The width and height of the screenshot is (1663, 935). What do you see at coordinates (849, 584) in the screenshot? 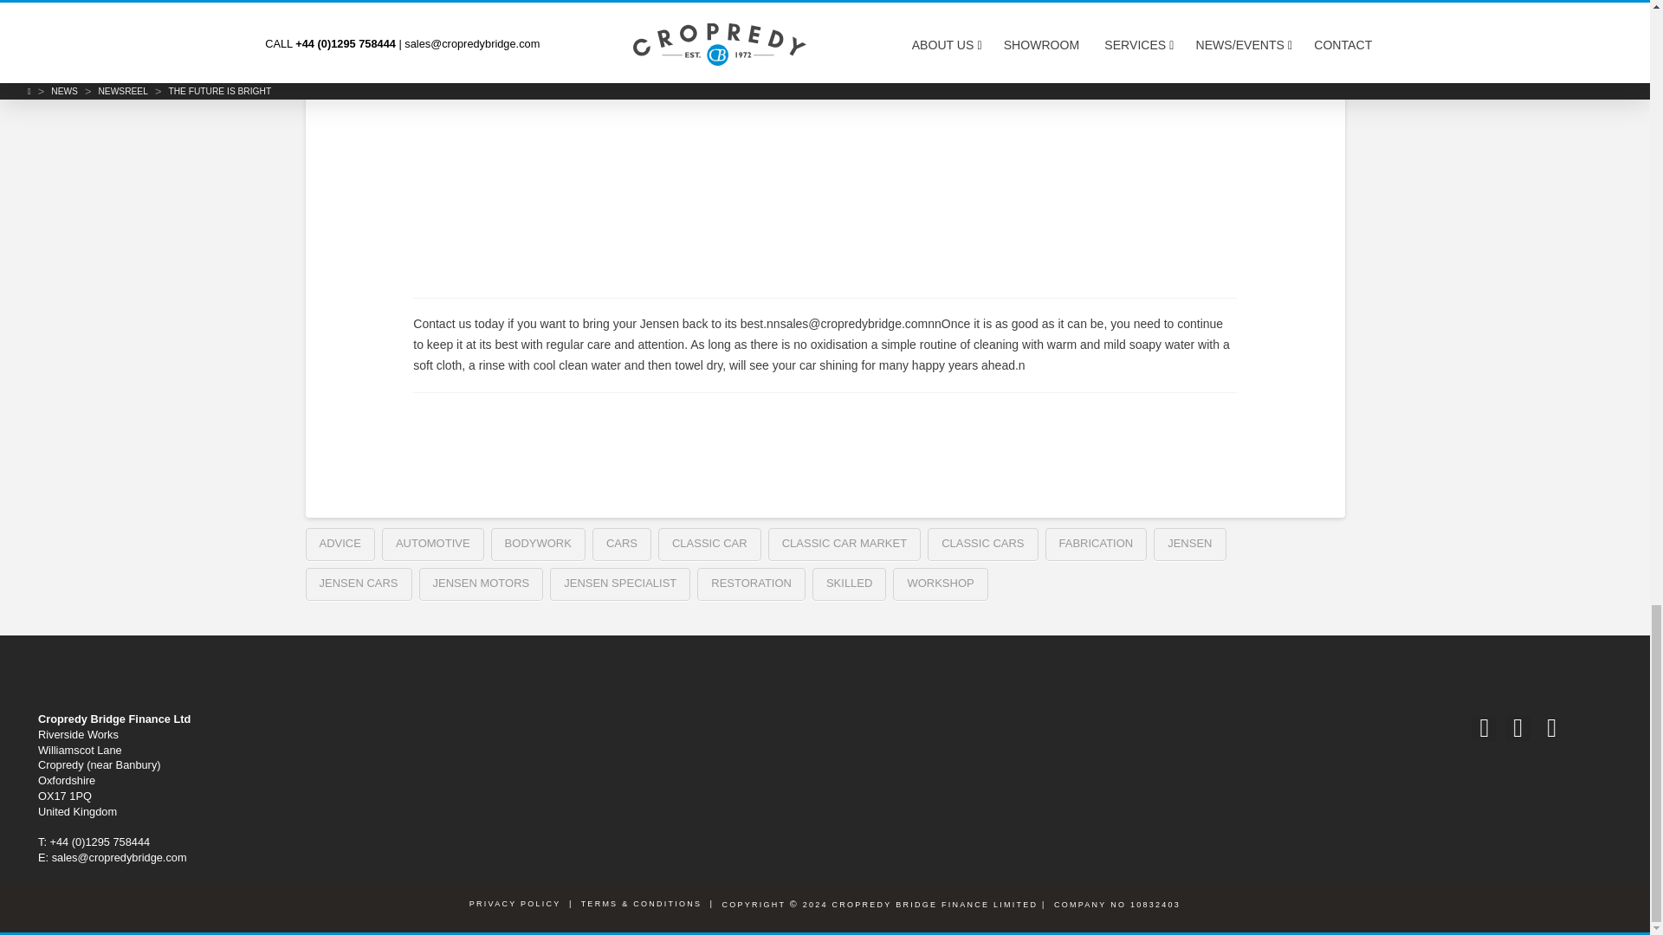
I see `SKILLED` at bounding box center [849, 584].